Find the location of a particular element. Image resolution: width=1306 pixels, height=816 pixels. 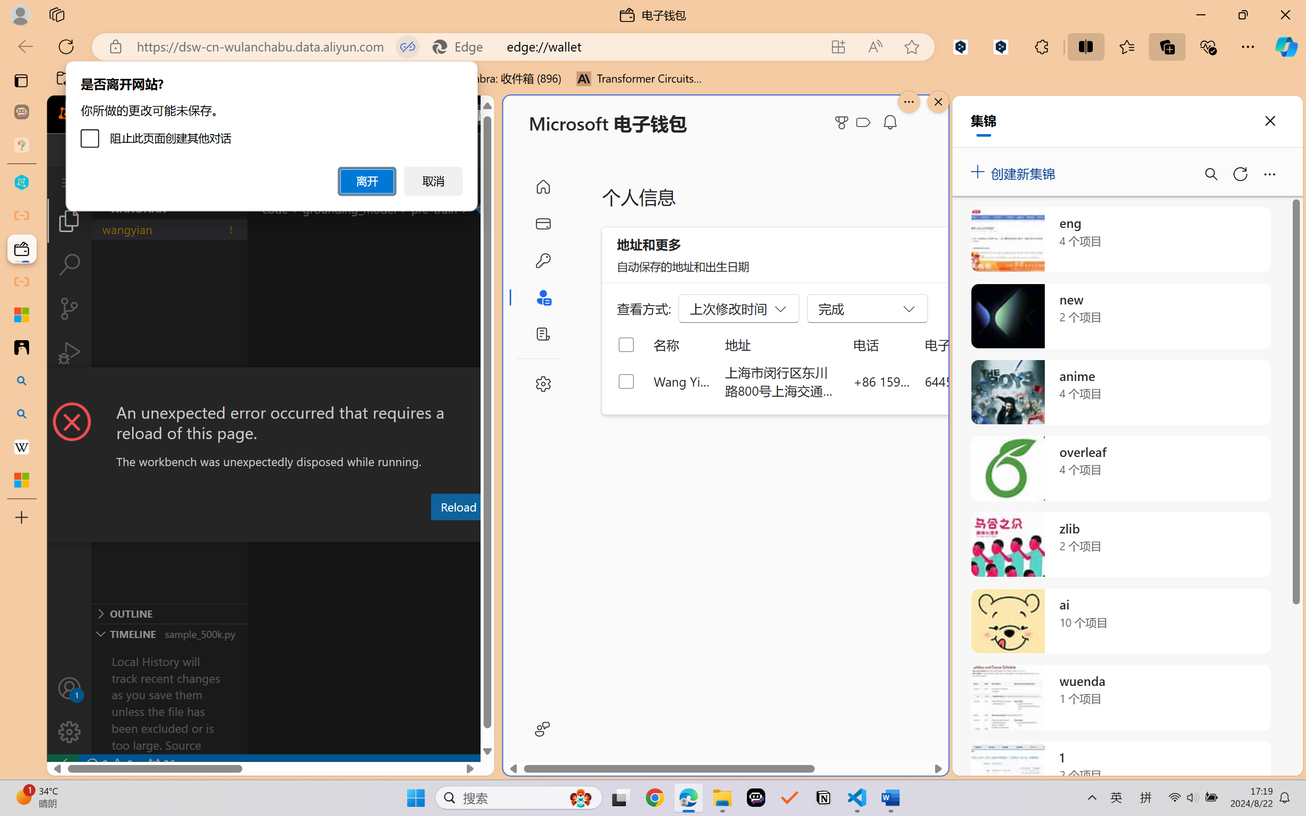

Problems (Ctrl+Shift+M) is located at coordinates (291, 532).